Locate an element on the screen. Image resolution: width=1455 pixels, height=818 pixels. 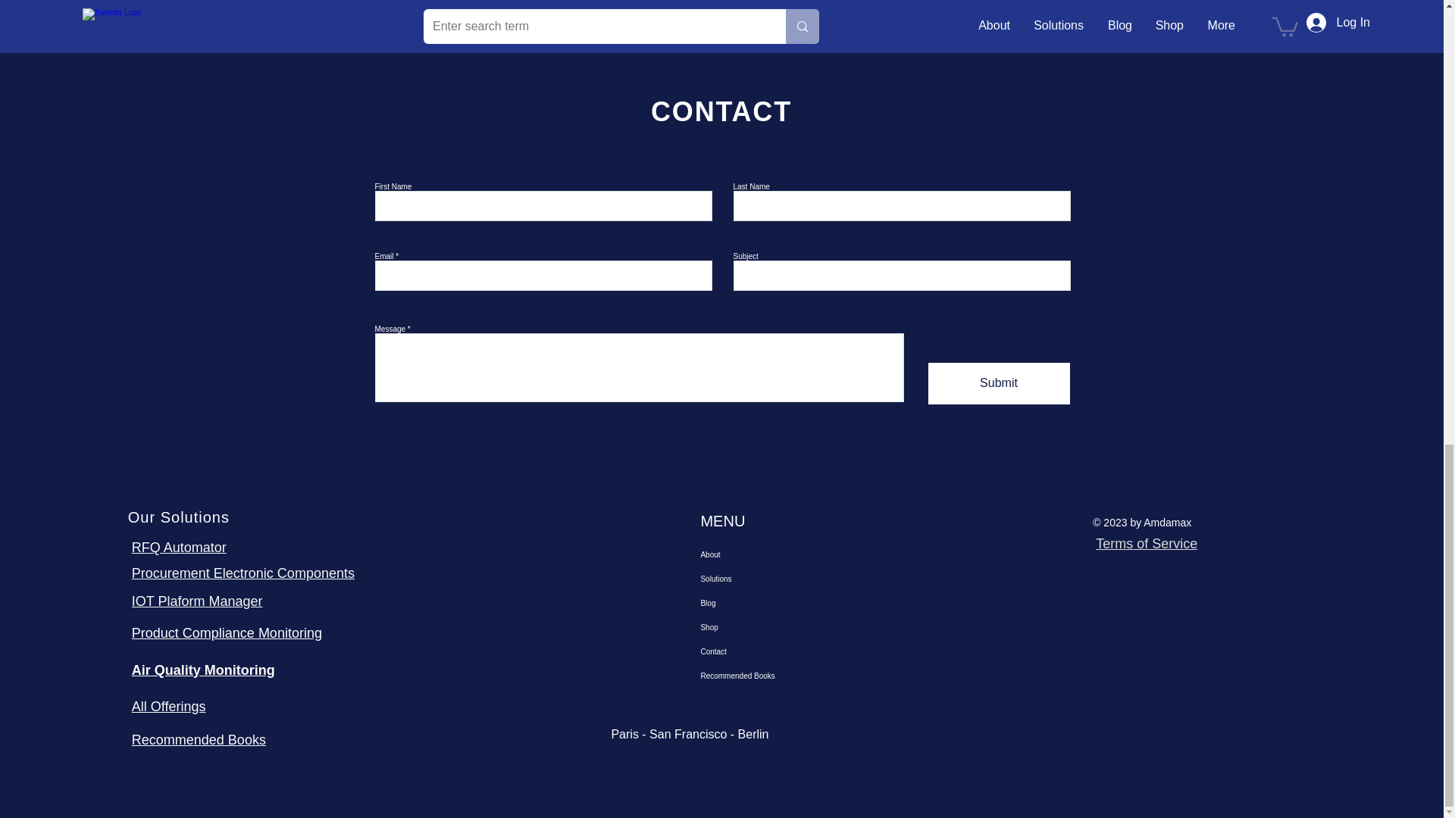
IOT Plaform Manager is located at coordinates (197, 601).